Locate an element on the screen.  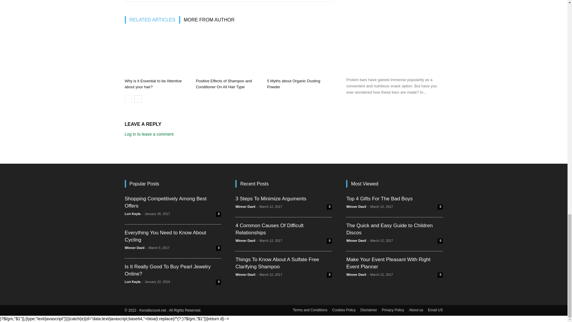
Why is it Essential to be Attentive about your hair? is located at coordinates (157, 53).